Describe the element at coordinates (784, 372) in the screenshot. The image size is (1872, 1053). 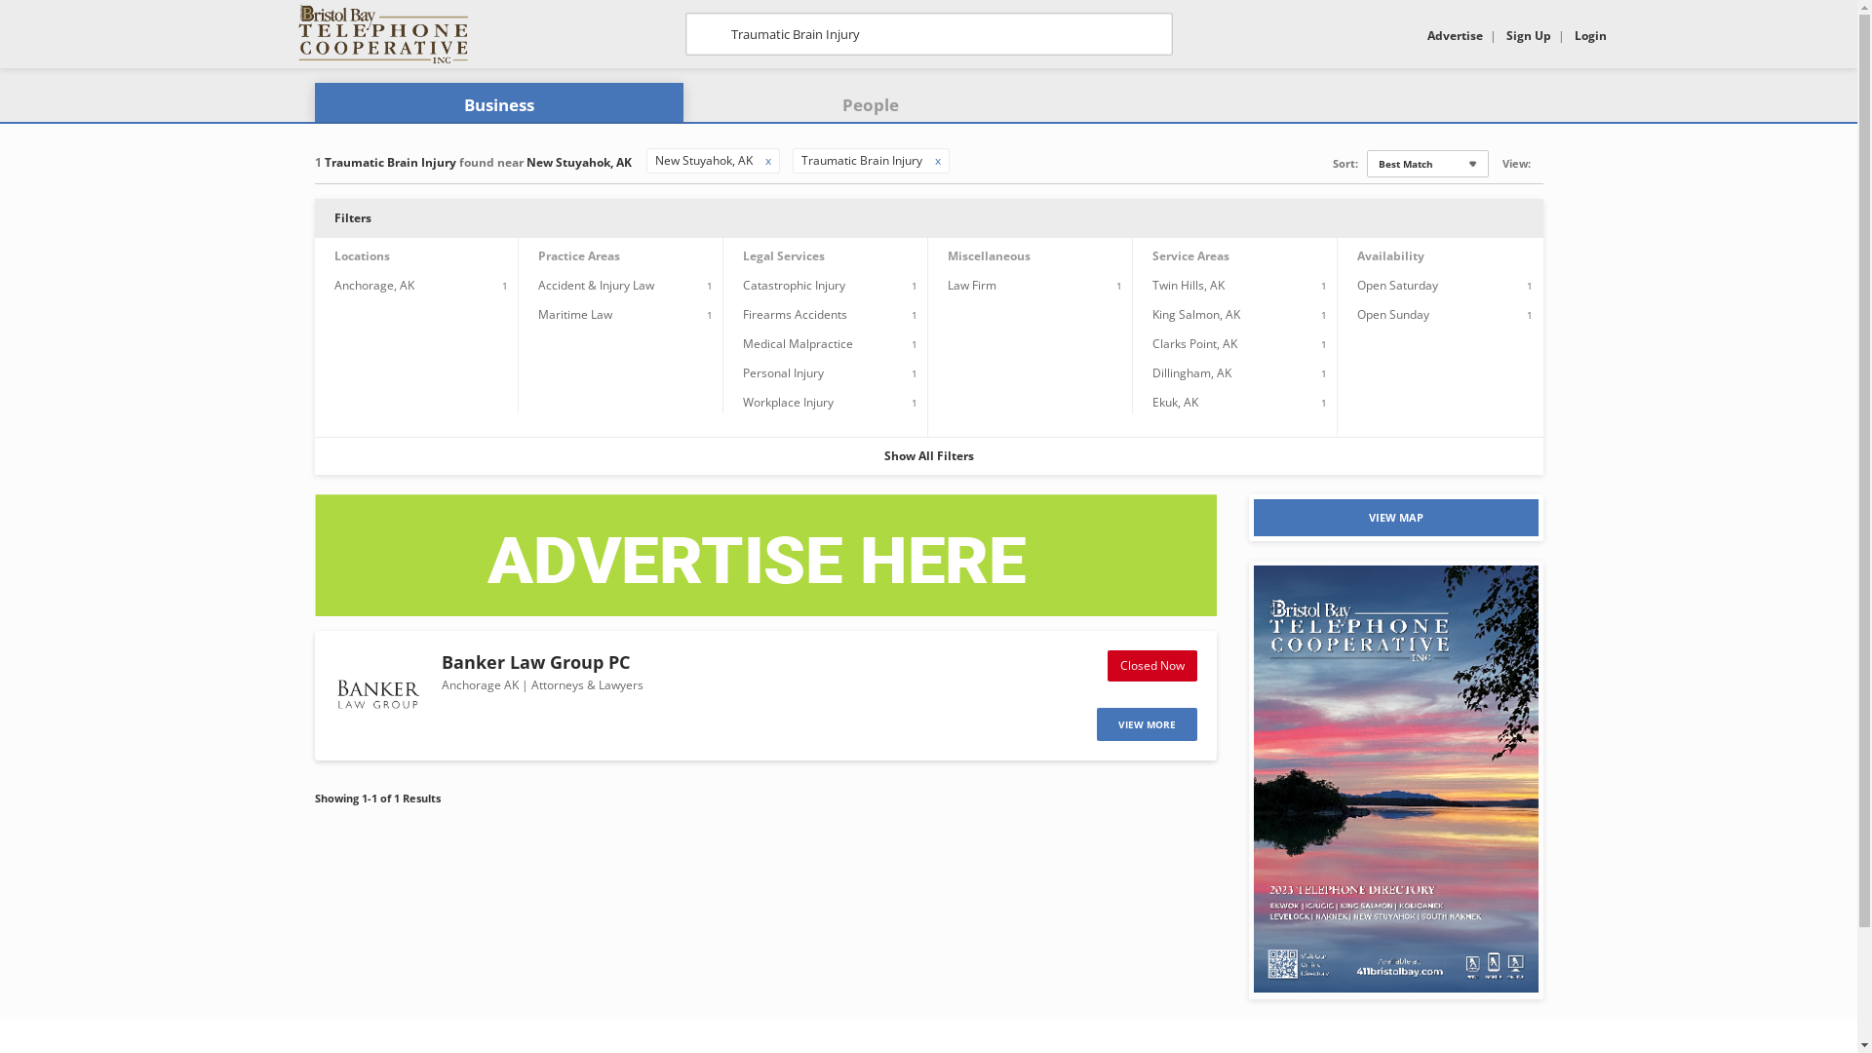
I see `Personal Injury` at that location.